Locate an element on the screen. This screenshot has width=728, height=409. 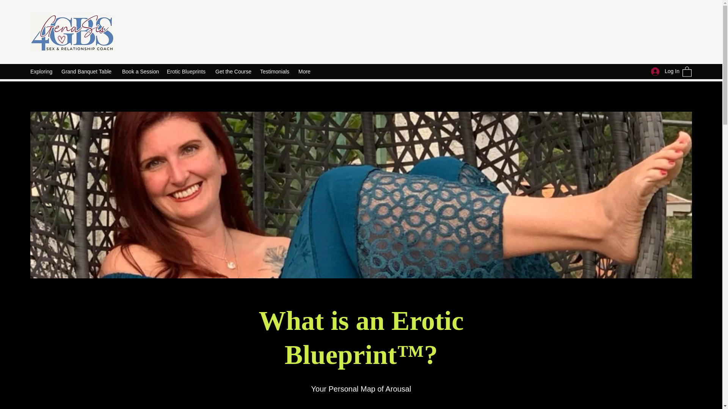
Erotic Blueprints is located at coordinates (187, 71).